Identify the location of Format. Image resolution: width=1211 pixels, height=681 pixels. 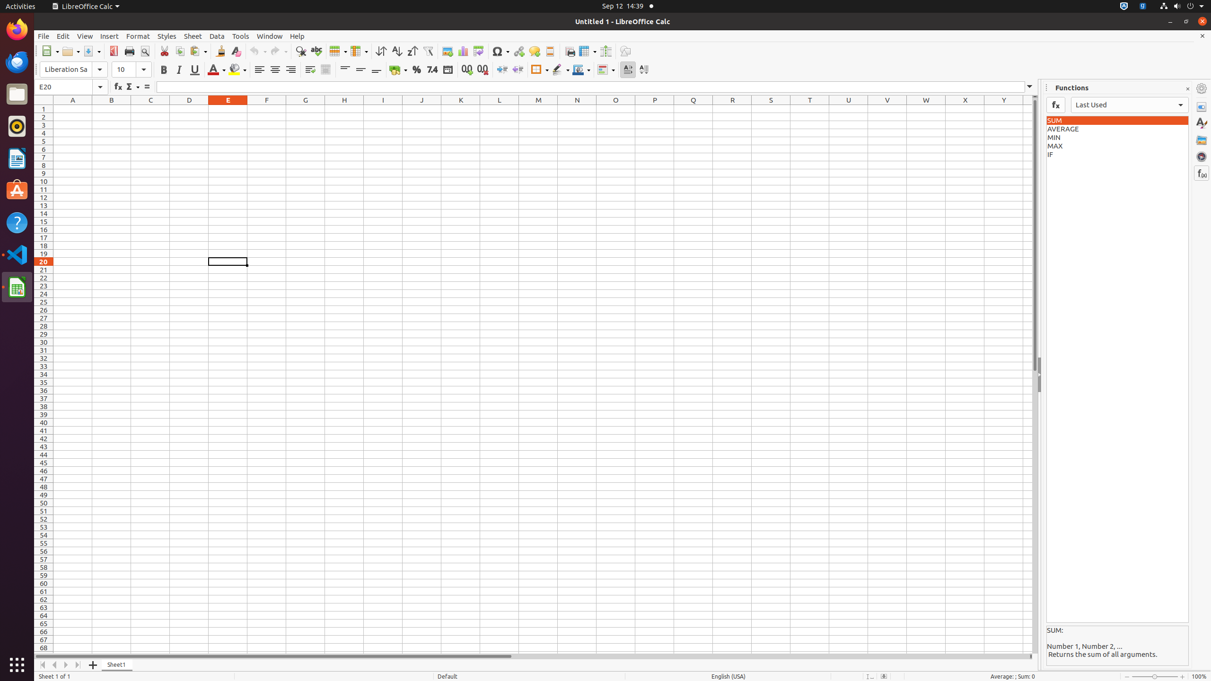
(138, 36).